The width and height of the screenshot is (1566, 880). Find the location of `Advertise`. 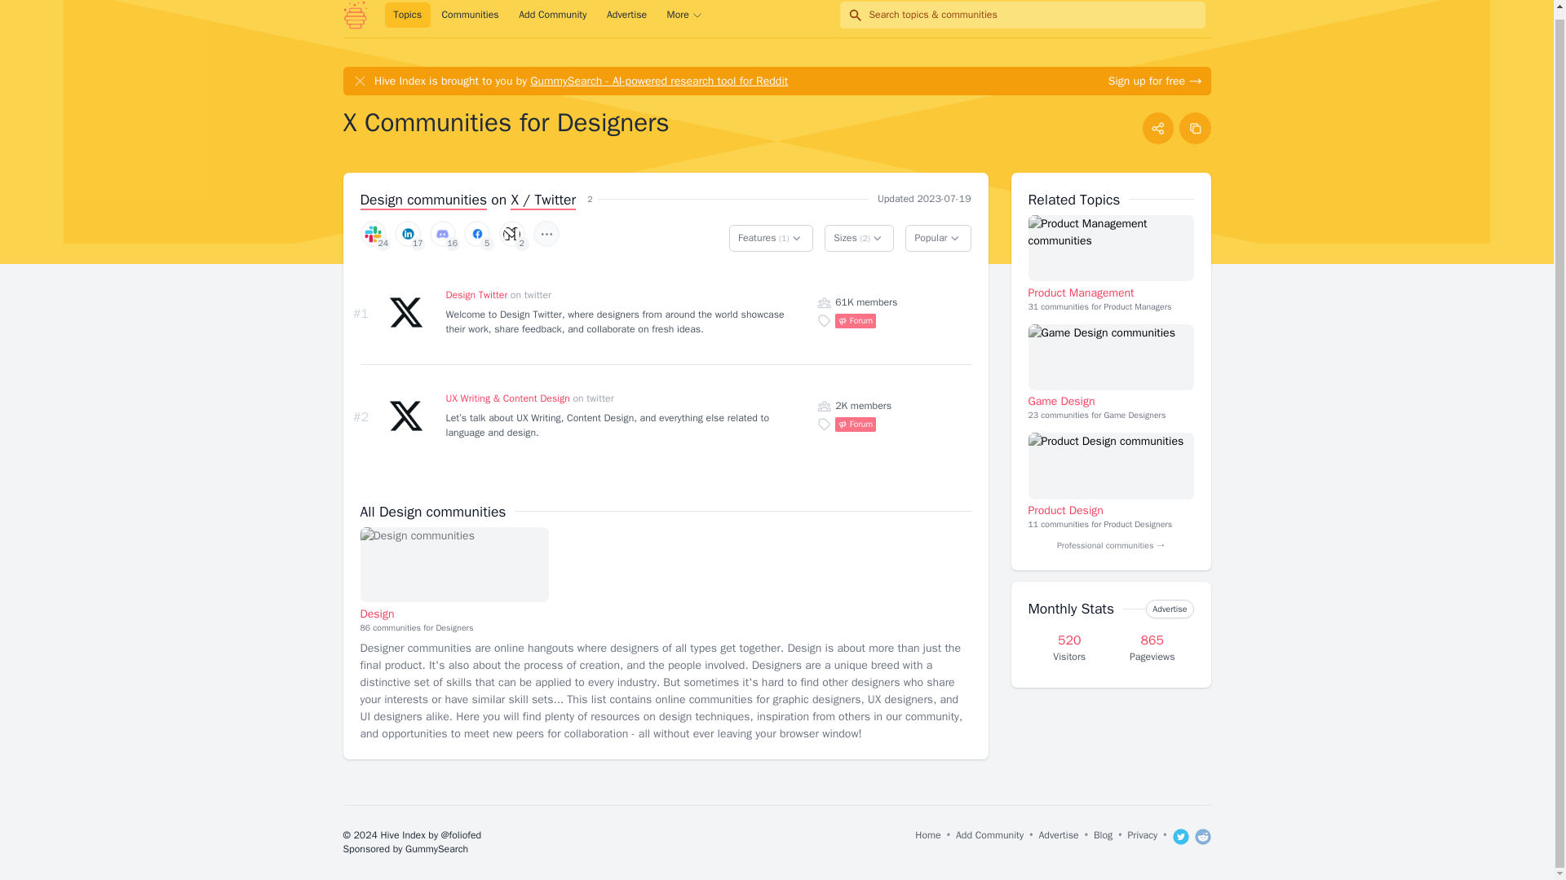

Advertise is located at coordinates (454, 580).